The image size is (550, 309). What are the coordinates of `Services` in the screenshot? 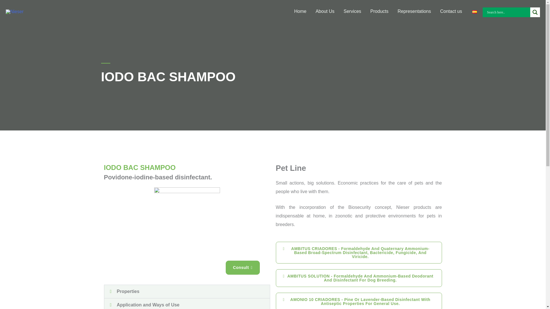 It's located at (352, 11).